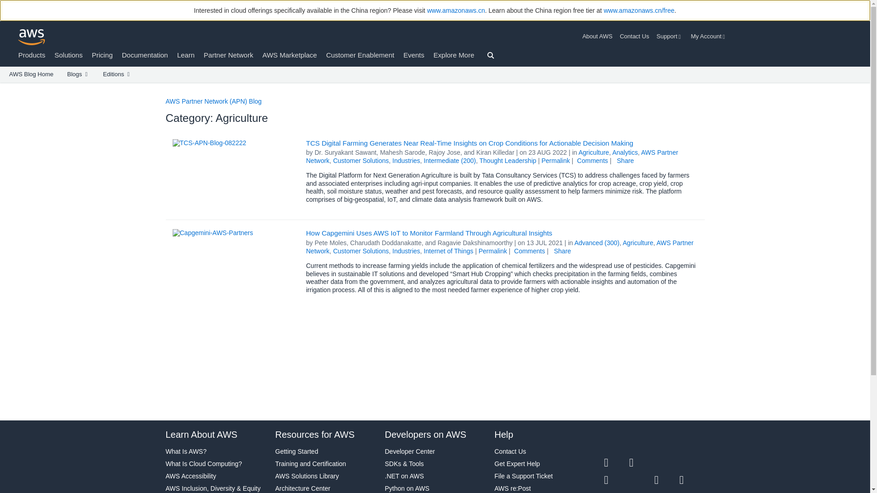 Image resolution: width=877 pixels, height=493 pixels. Describe the element at coordinates (406, 251) in the screenshot. I see `View all posts in Industries` at that location.